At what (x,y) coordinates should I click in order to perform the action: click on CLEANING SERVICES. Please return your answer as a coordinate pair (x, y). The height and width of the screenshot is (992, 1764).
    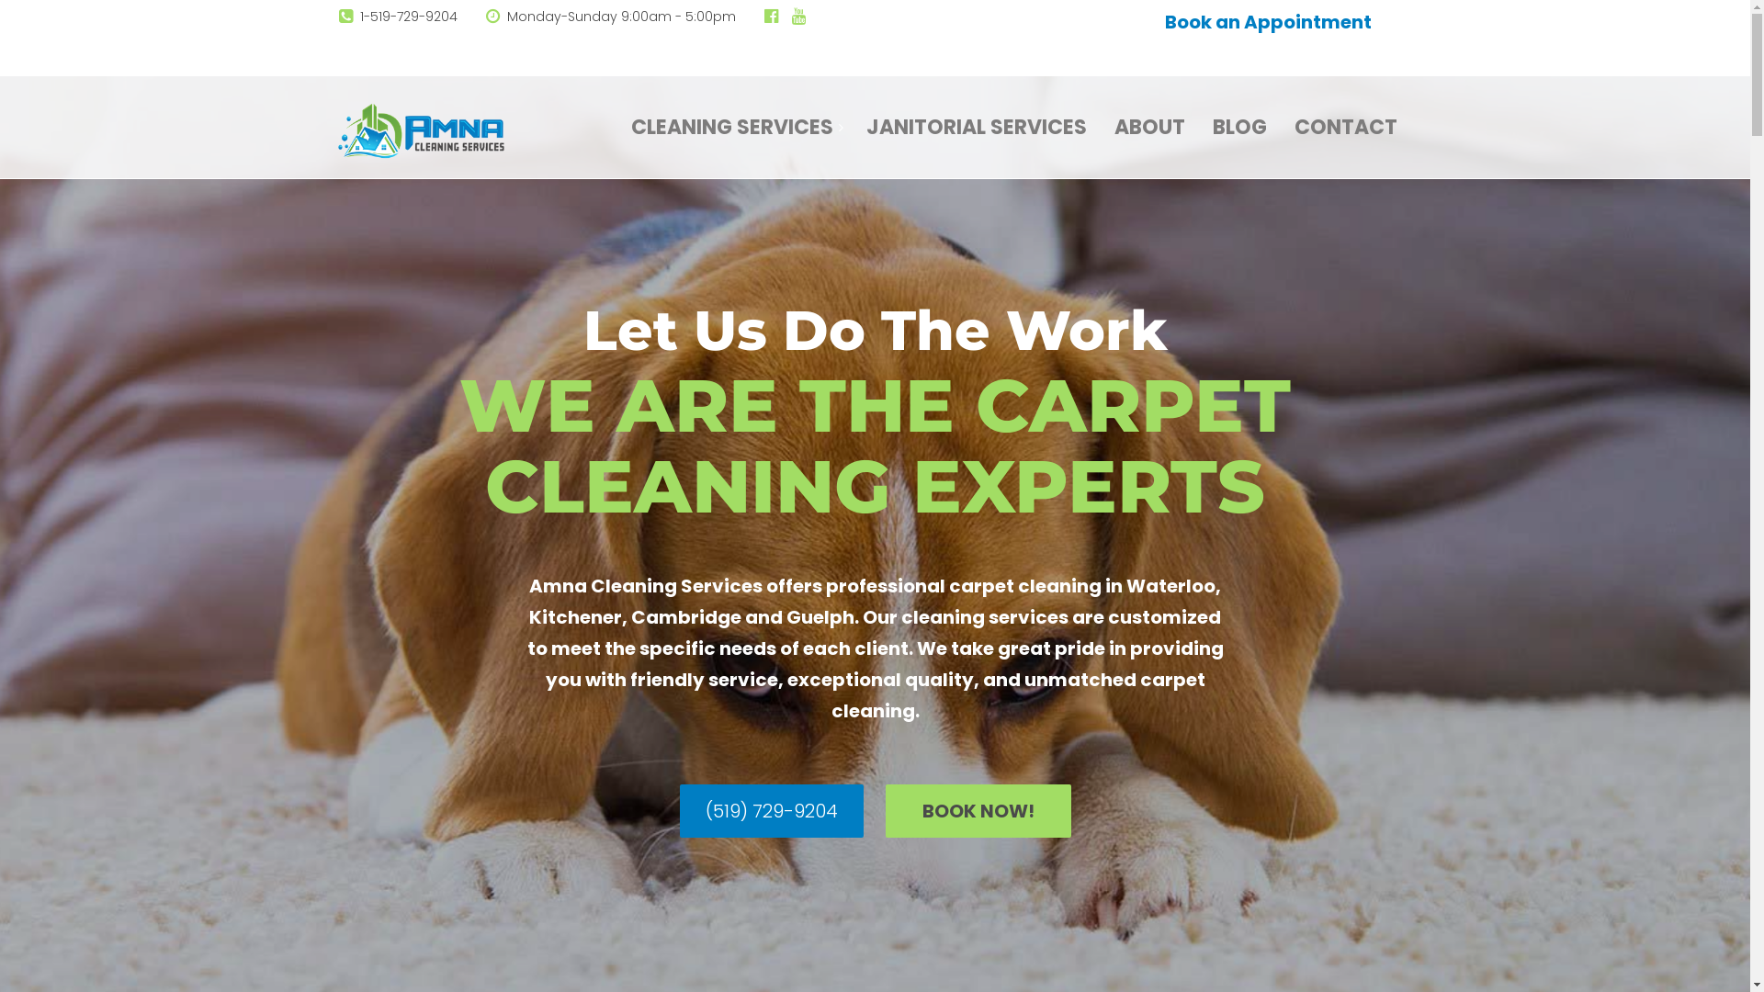
    Looking at the image, I should click on (732, 118).